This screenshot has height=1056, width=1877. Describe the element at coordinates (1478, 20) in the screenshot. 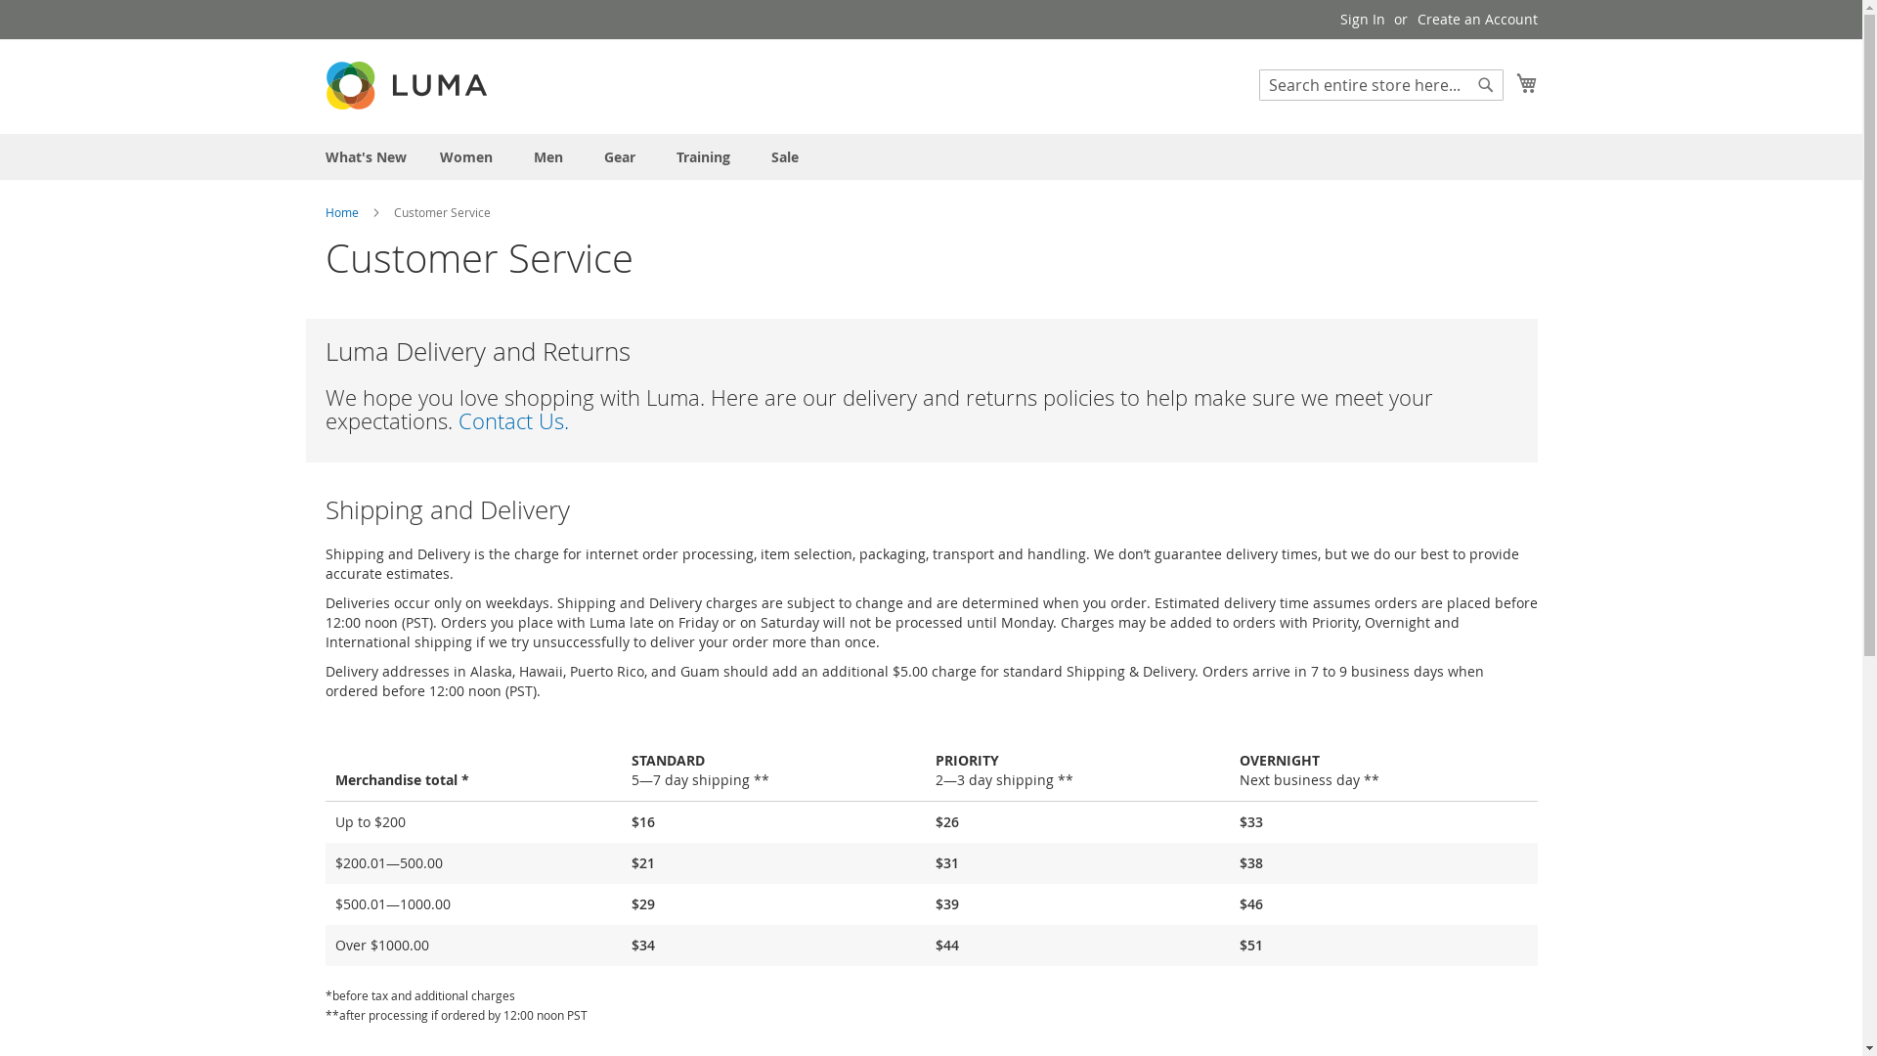

I see `Create an Account` at that location.